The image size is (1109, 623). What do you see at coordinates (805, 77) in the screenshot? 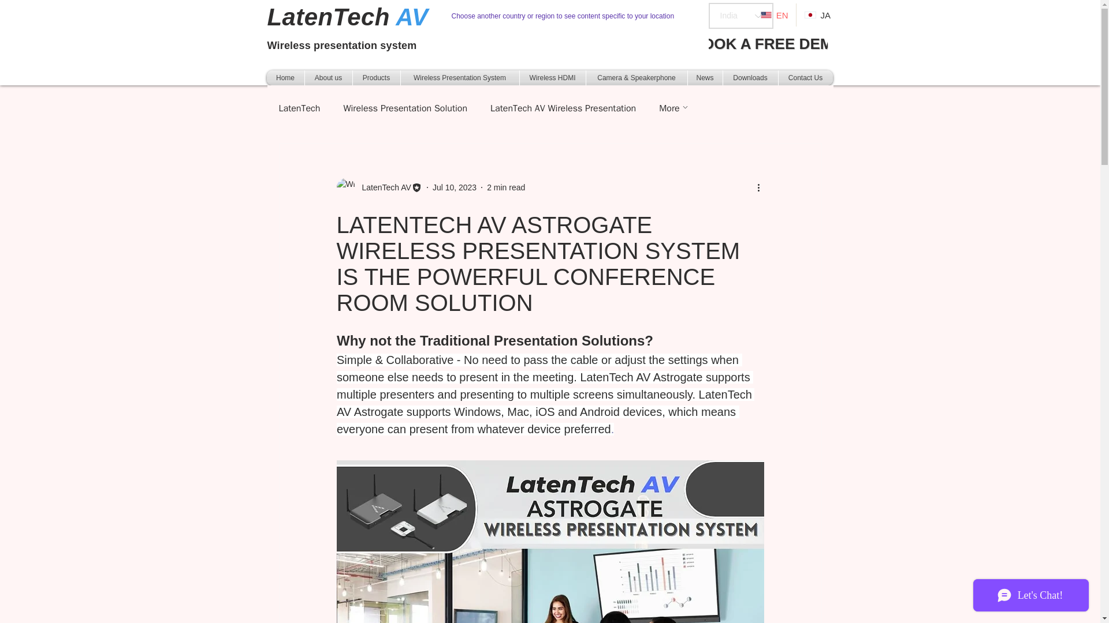
I see `Contact Us` at bounding box center [805, 77].